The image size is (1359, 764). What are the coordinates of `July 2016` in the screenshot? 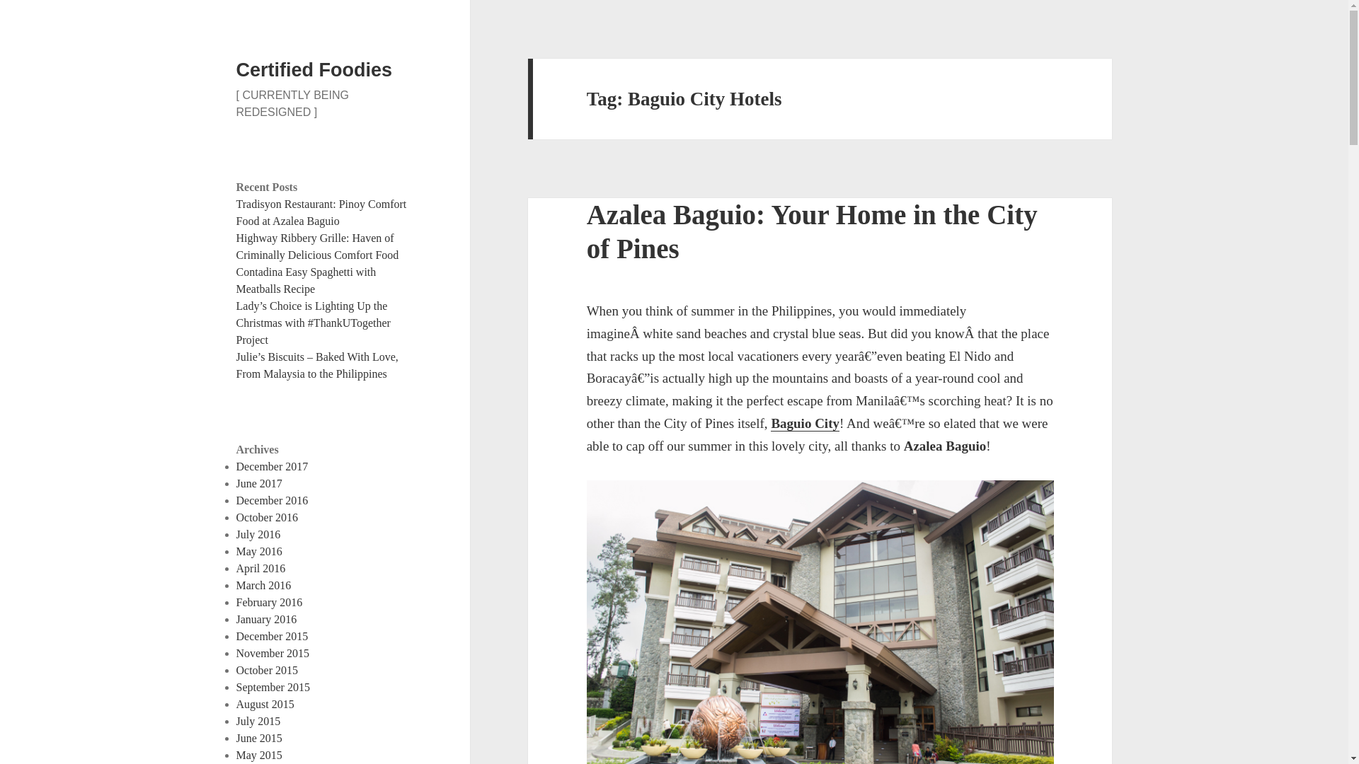 It's located at (259, 534).